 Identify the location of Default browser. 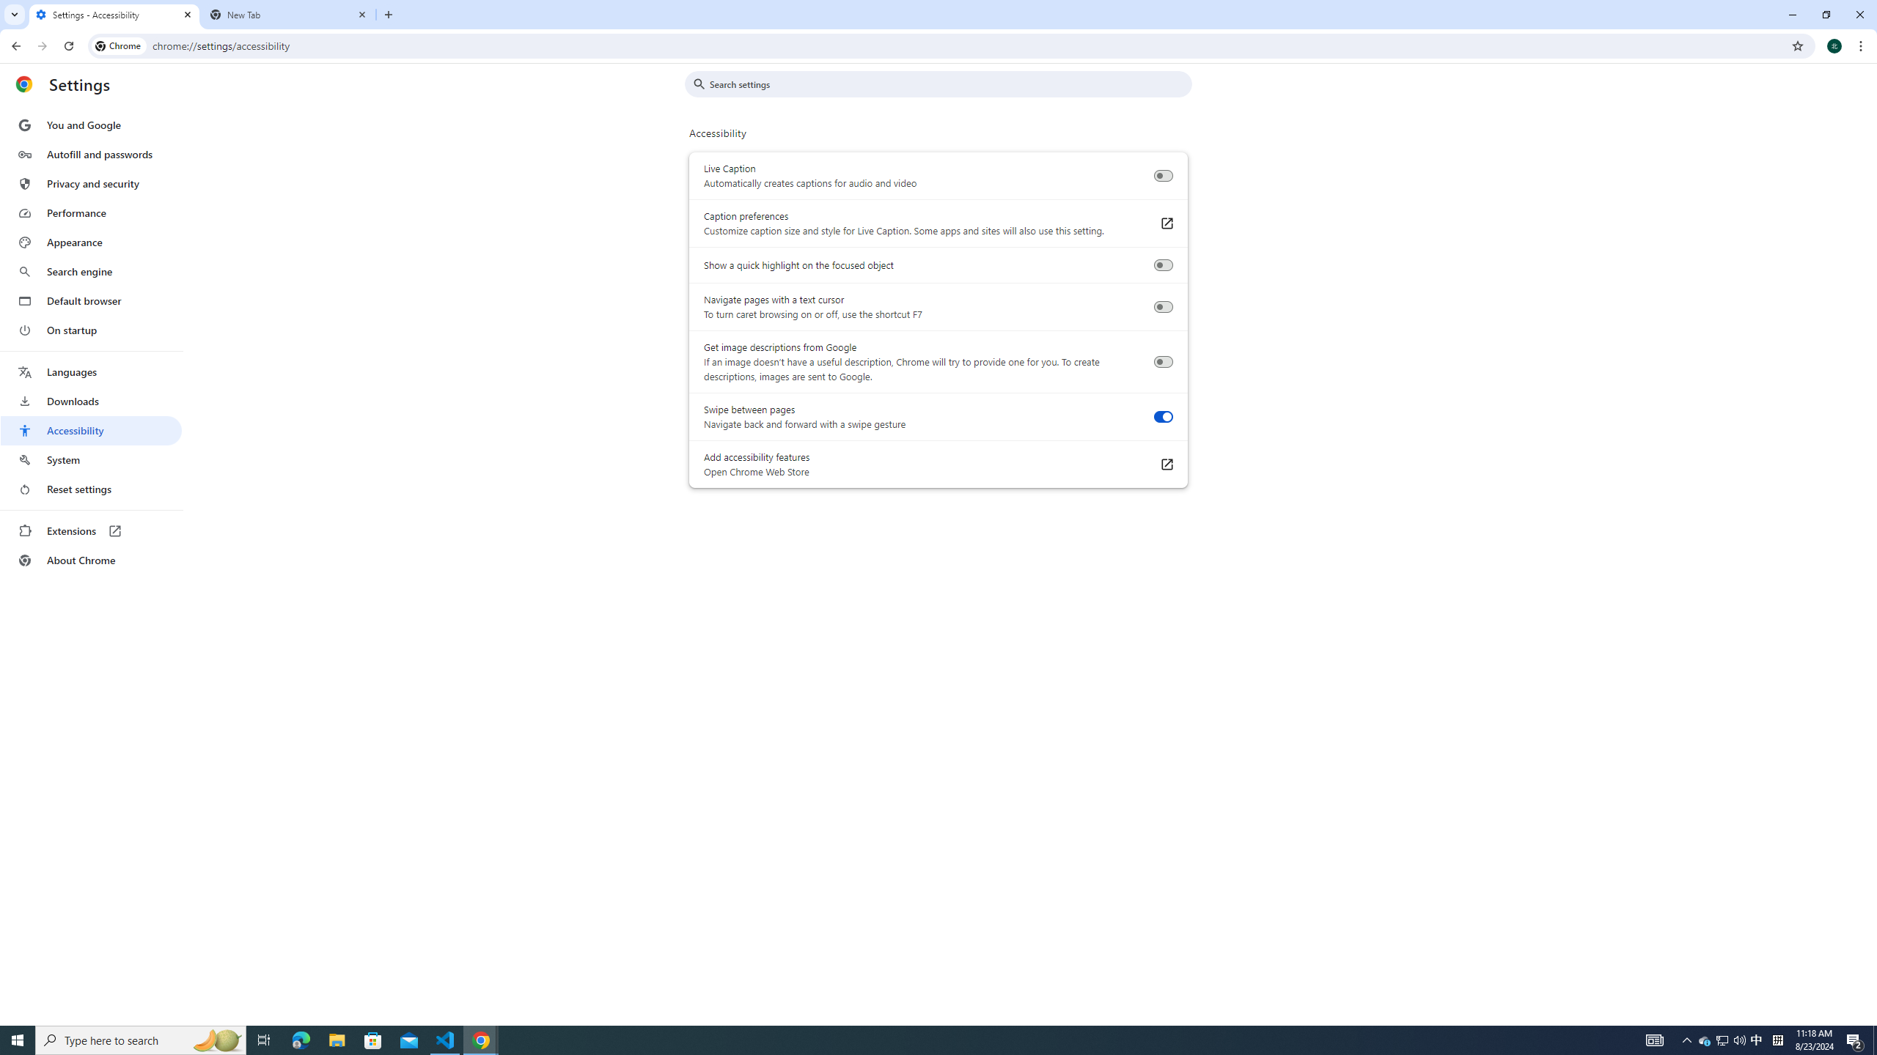
(91, 300).